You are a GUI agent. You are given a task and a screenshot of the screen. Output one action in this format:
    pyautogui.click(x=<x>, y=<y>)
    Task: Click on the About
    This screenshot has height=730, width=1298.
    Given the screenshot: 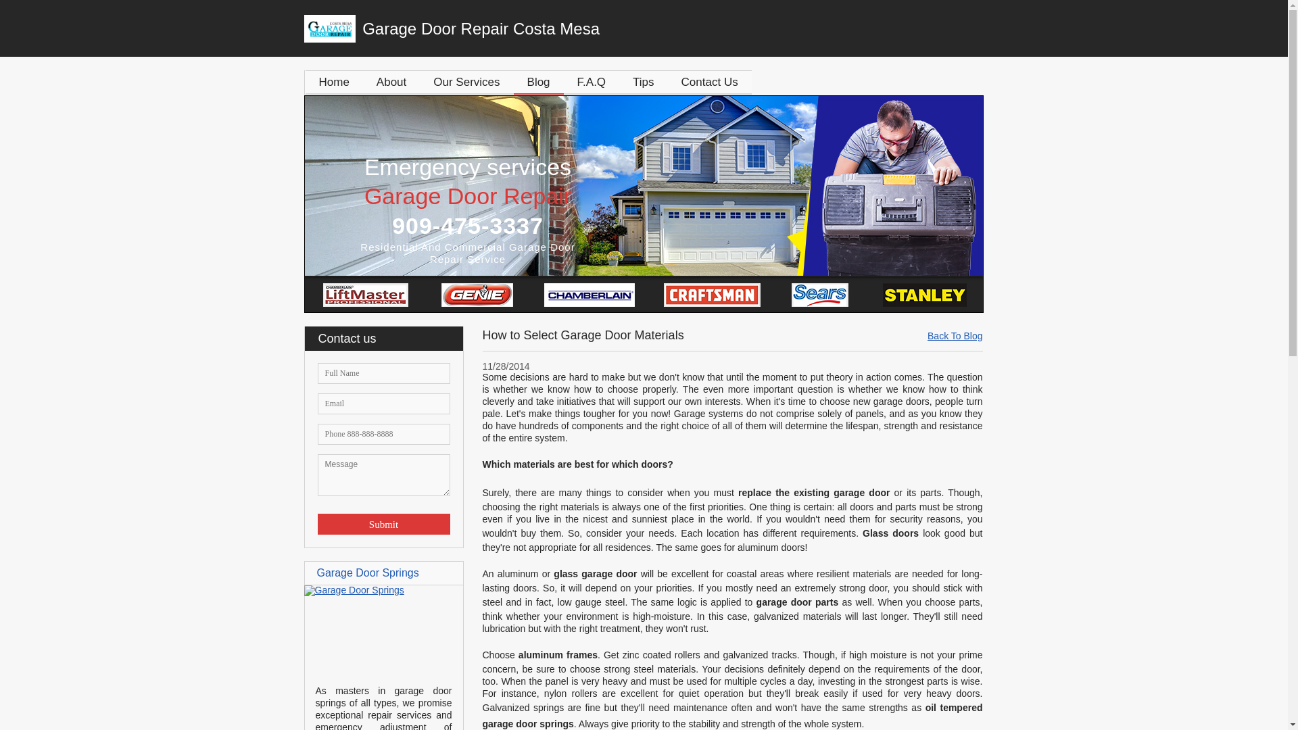 What is the action you would take?
    pyautogui.click(x=391, y=82)
    